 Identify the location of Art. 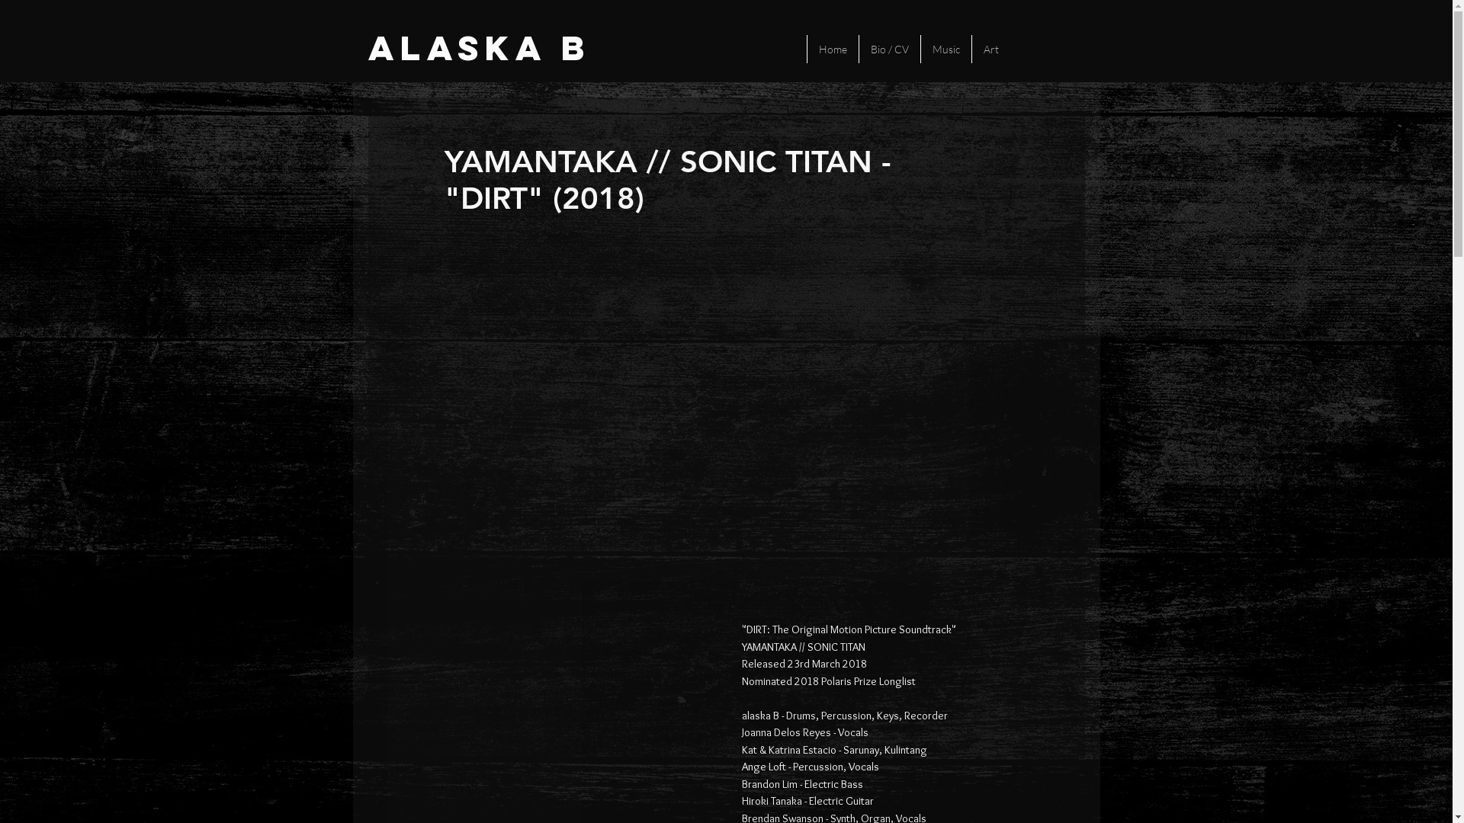
(991, 49).